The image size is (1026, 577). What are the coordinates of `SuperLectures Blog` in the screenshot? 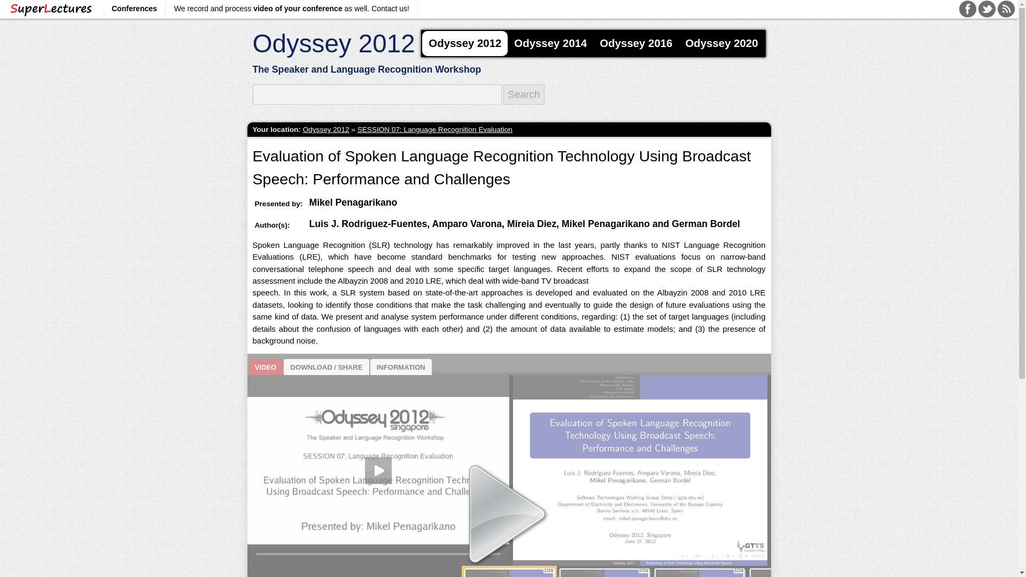 It's located at (1006, 9).